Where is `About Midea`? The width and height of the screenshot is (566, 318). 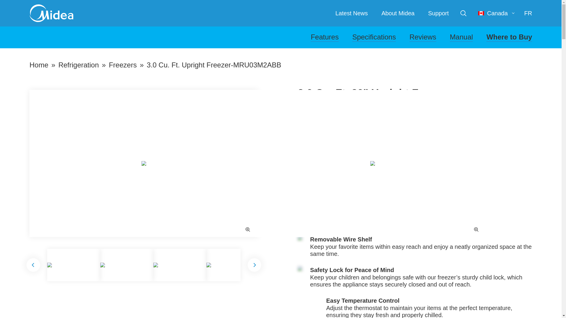
About Midea is located at coordinates (398, 13).